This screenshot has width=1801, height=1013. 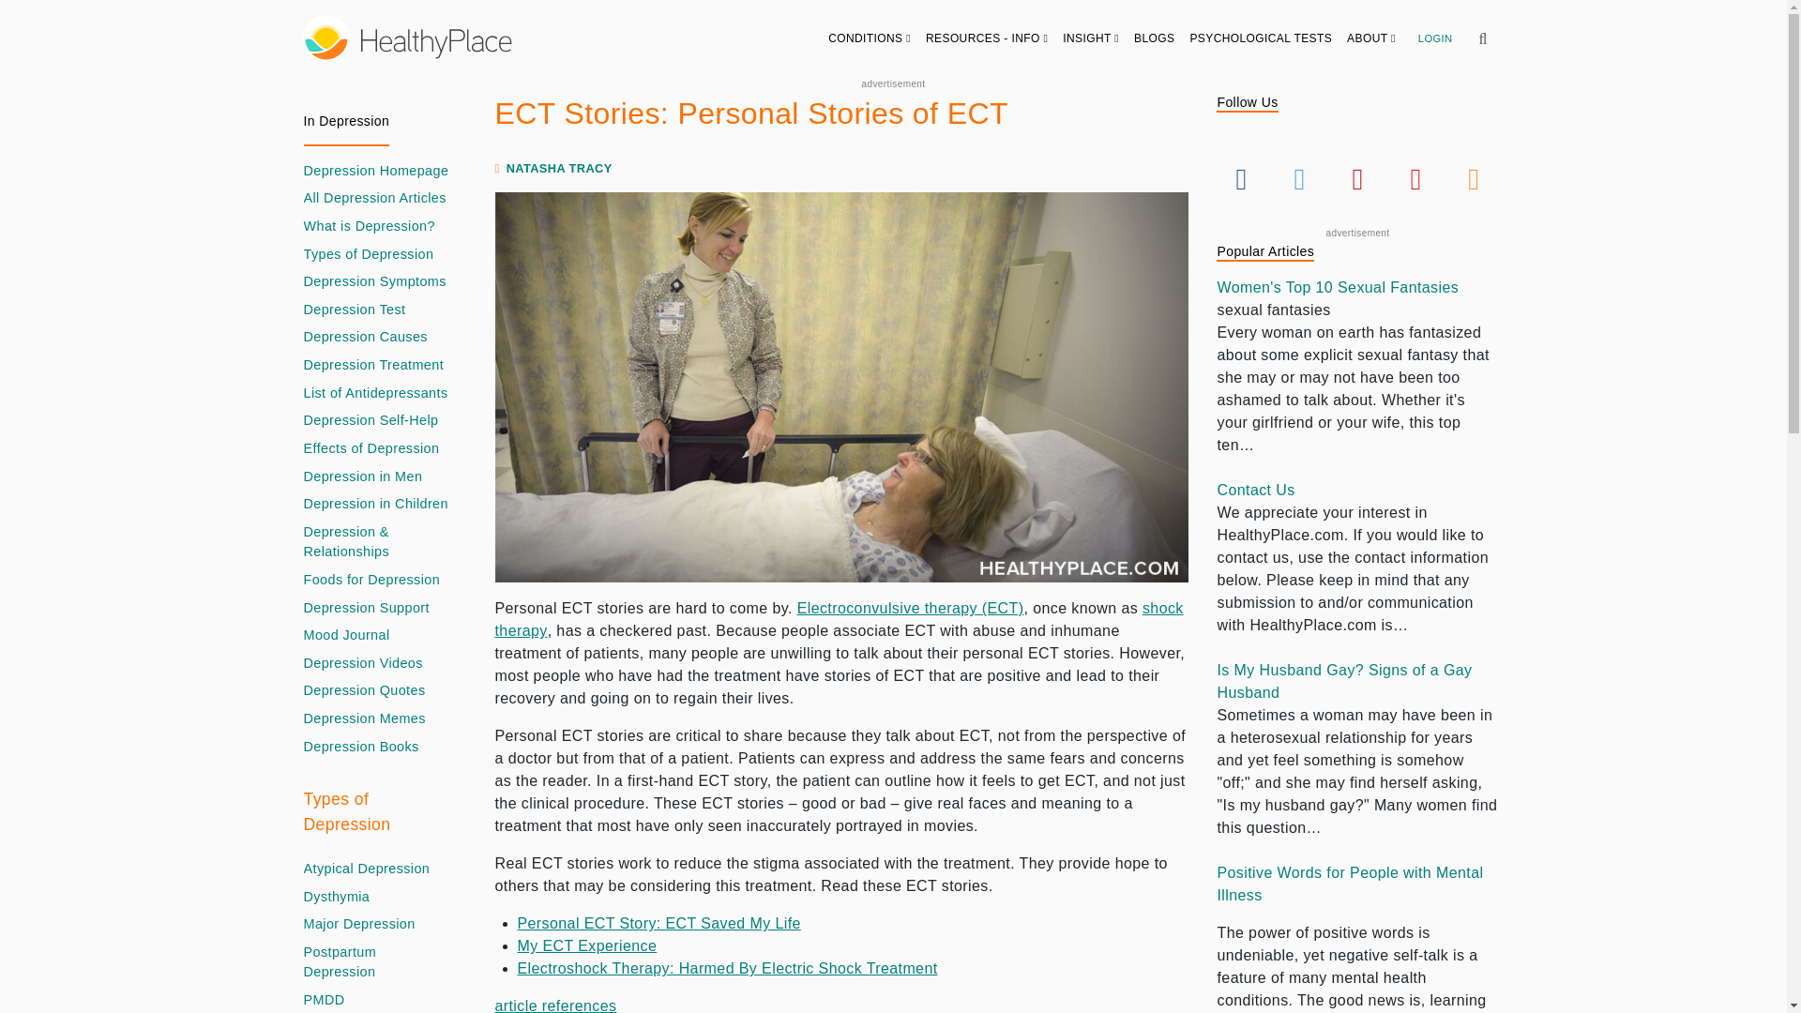 I want to click on INSIGHT, so click(x=1091, y=38).